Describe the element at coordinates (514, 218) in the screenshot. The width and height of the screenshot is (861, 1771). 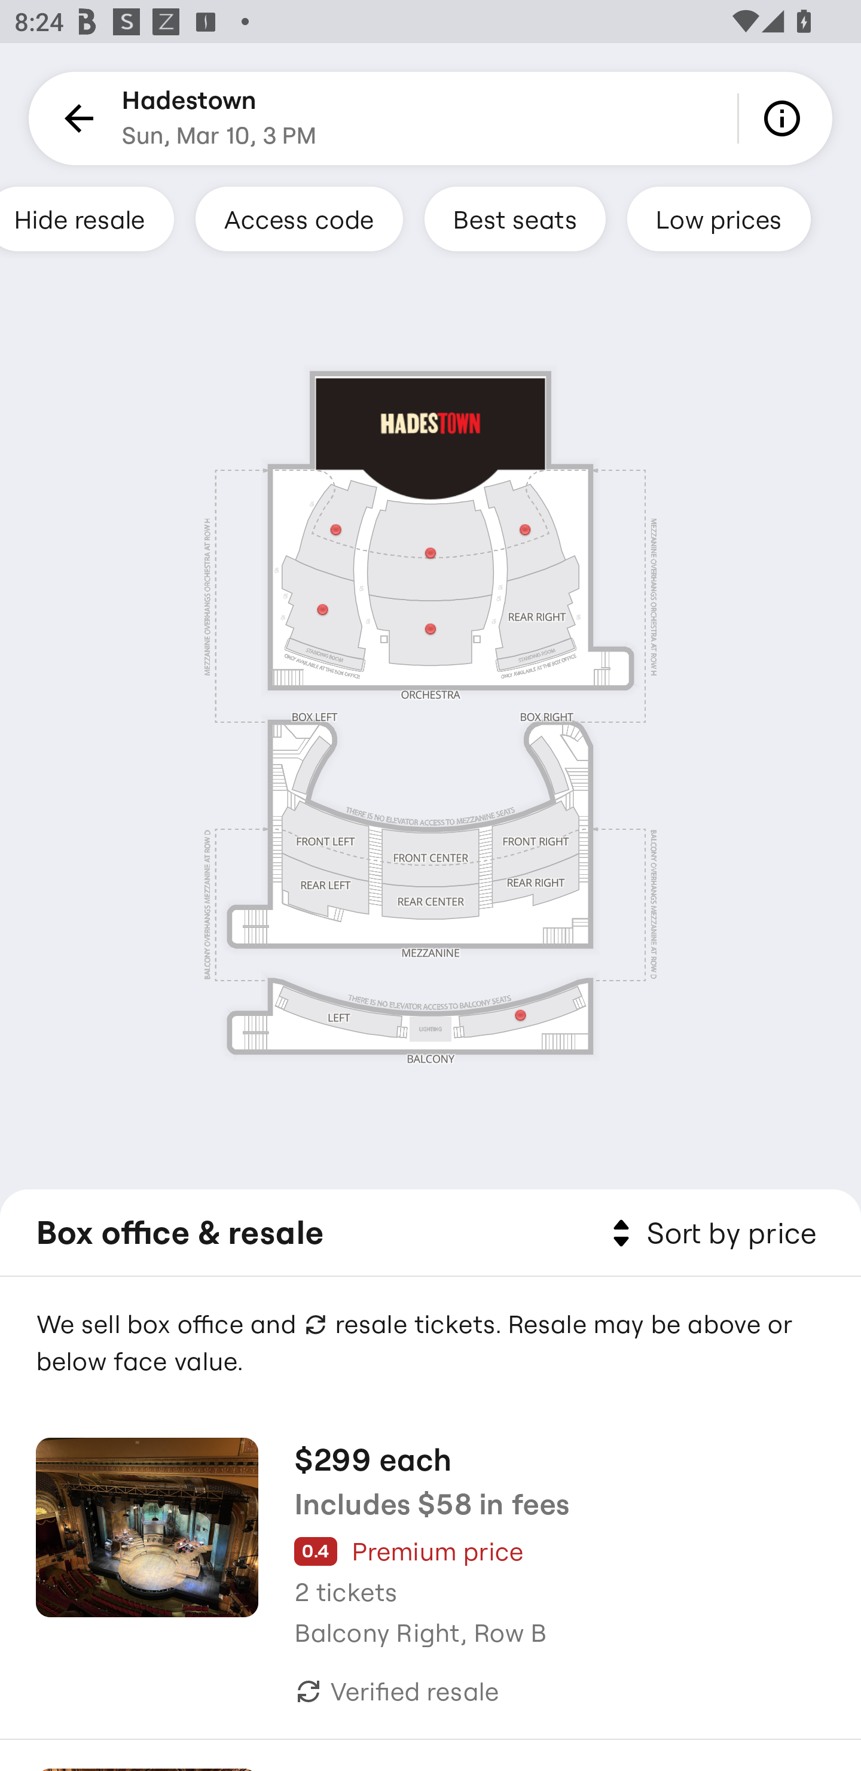
I see `Best seats` at that location.